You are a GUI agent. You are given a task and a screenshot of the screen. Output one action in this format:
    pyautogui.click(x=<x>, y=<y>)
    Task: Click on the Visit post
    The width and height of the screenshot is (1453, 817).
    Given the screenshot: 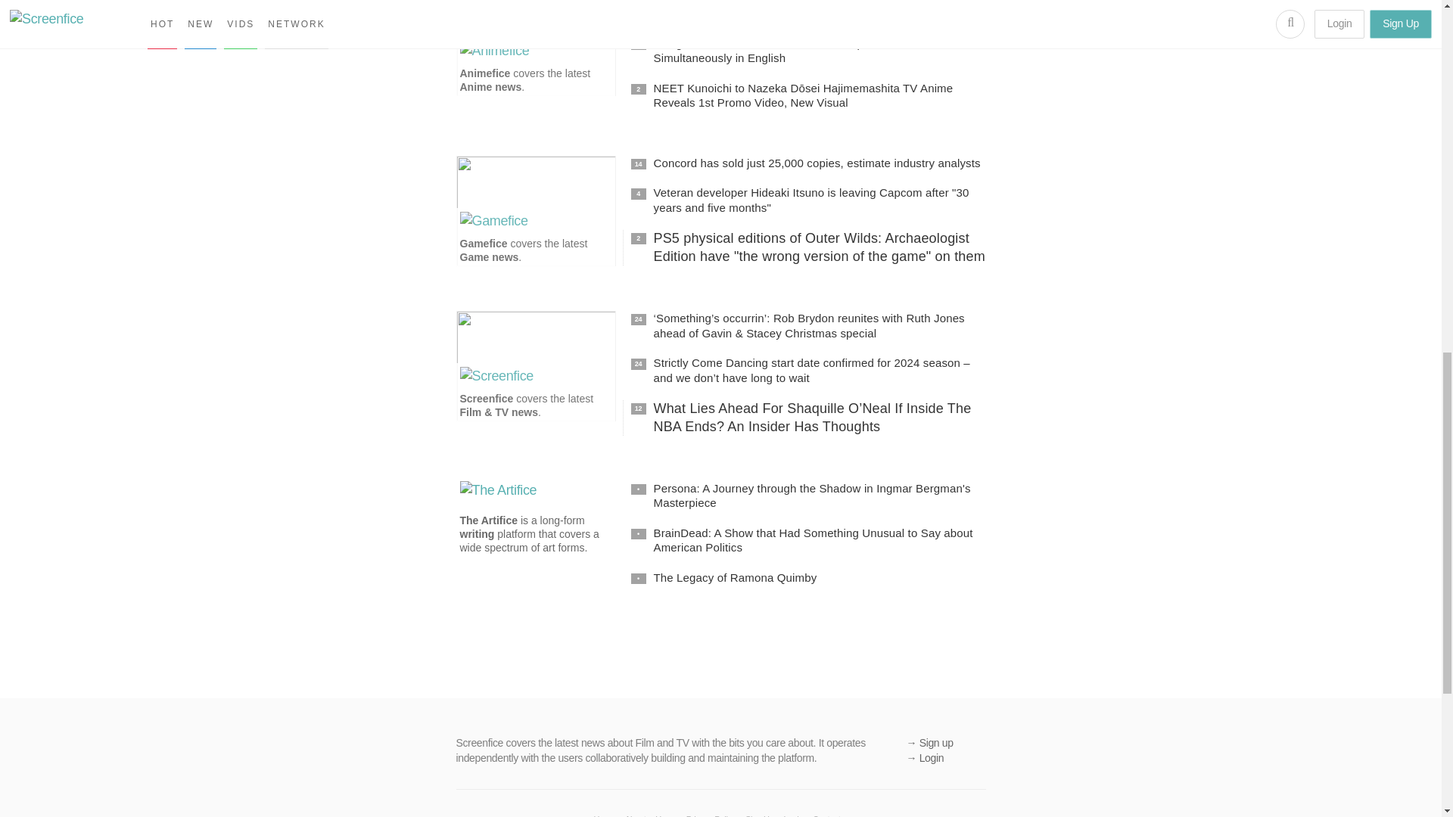 What is the action you would take?
    pyautogui.click(x=808, y=95)
    